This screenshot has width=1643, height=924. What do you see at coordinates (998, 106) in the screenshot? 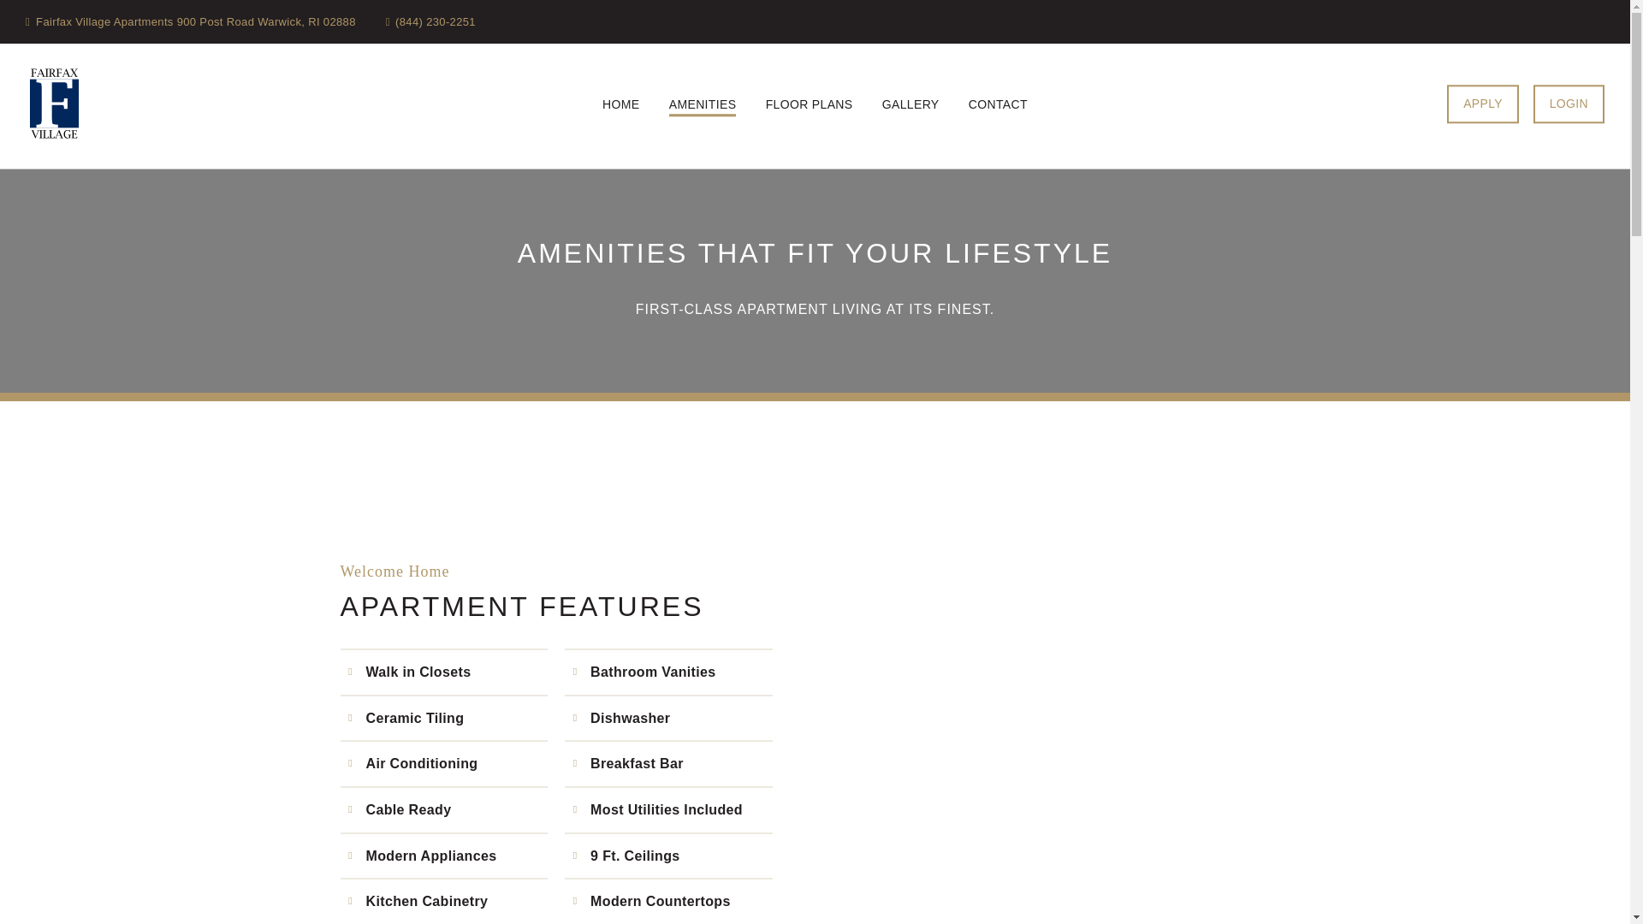
I see `CONTACT` at bounding box center [998, 106].